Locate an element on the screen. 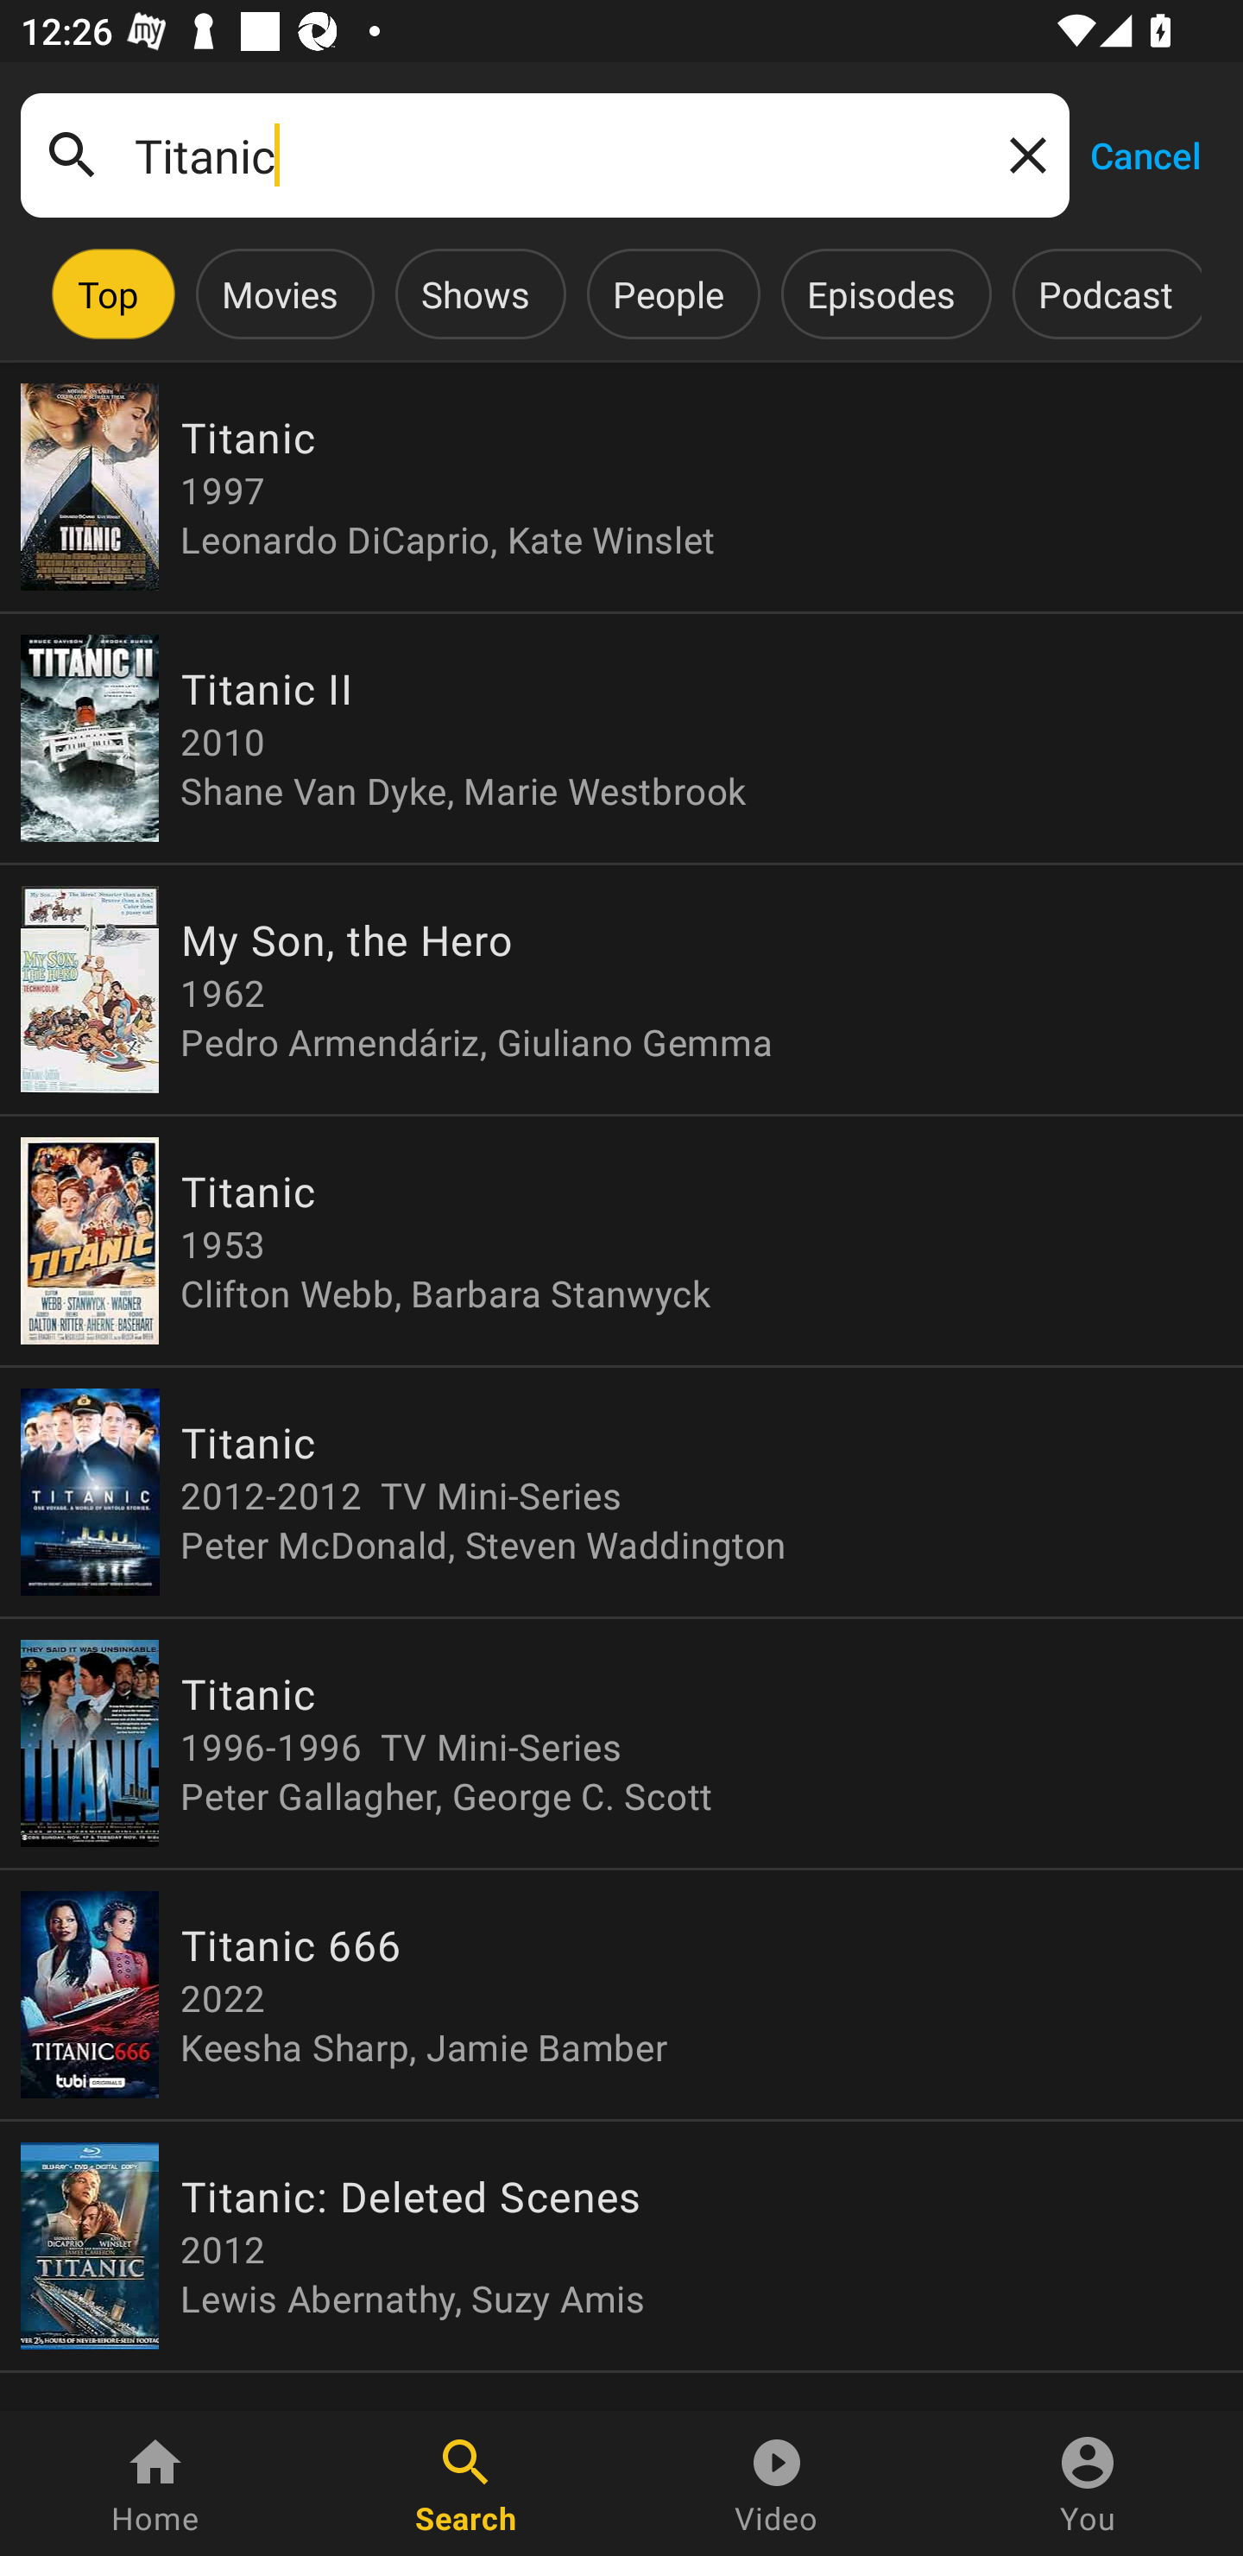  Movies is located at coordinates (280, 294).